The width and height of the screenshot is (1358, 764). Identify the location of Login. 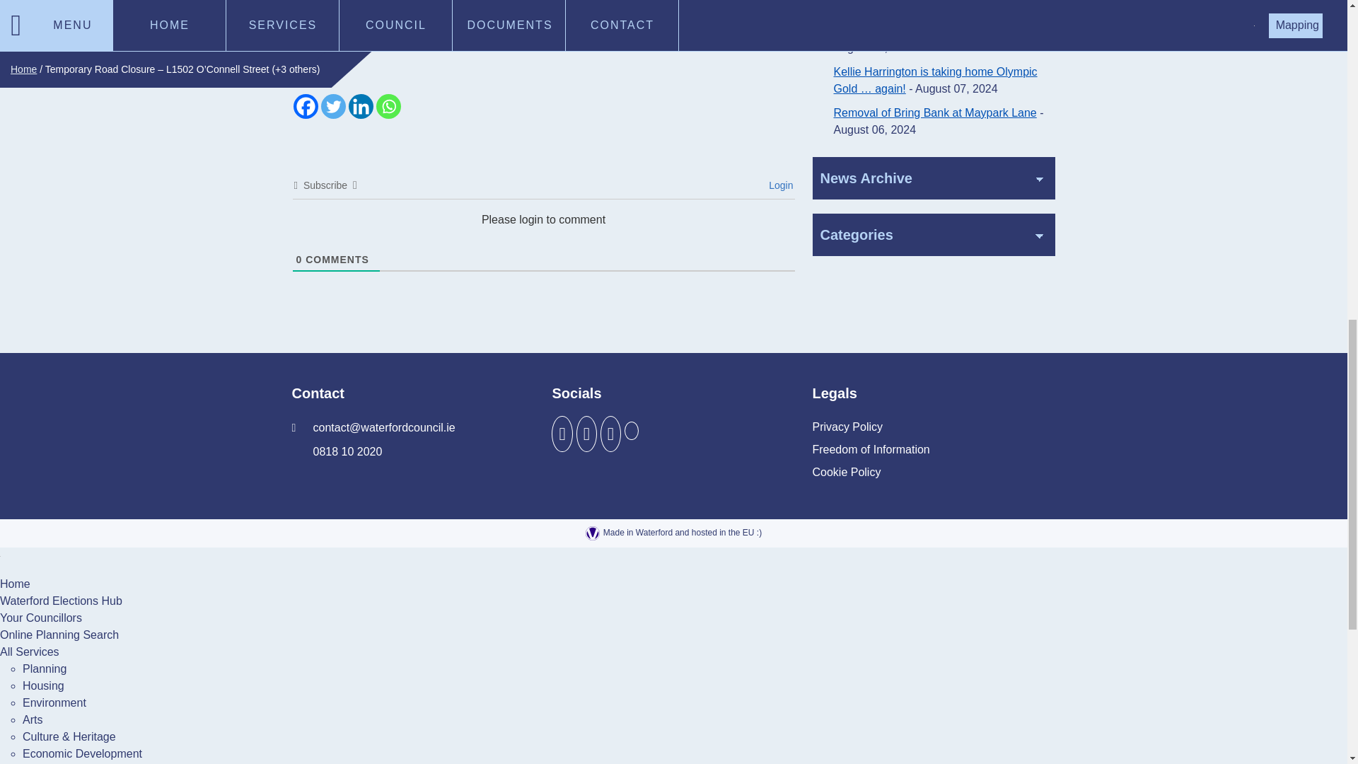
(778, 185).